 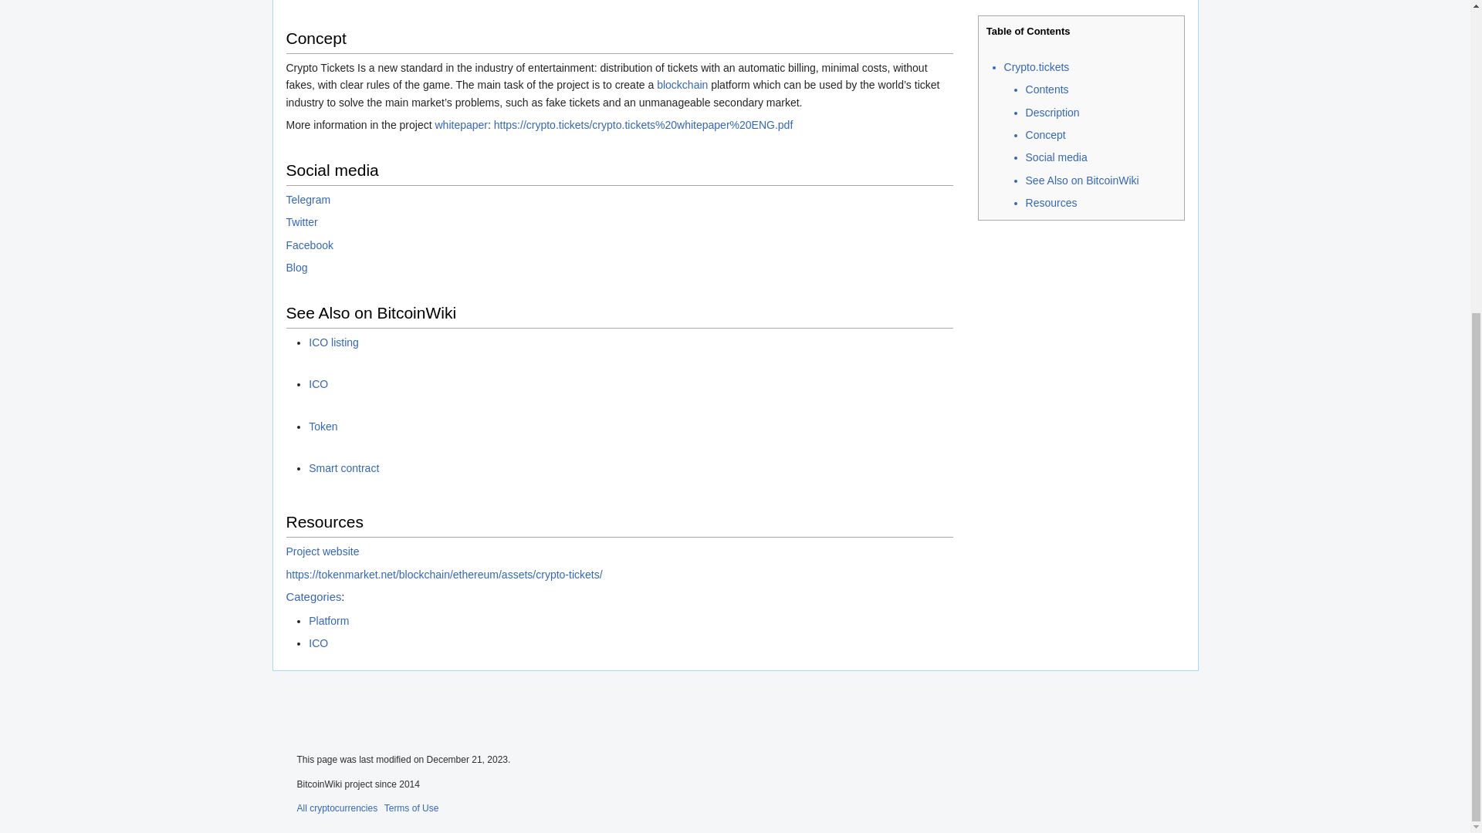 What do you see at coordinates (460, 125) in the screenshot?
I see `whitepaper` at bounding box center [460, 125].